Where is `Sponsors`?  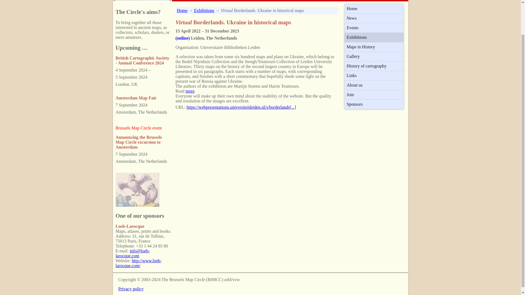
Sponsors is located at coordinates (374, 104).